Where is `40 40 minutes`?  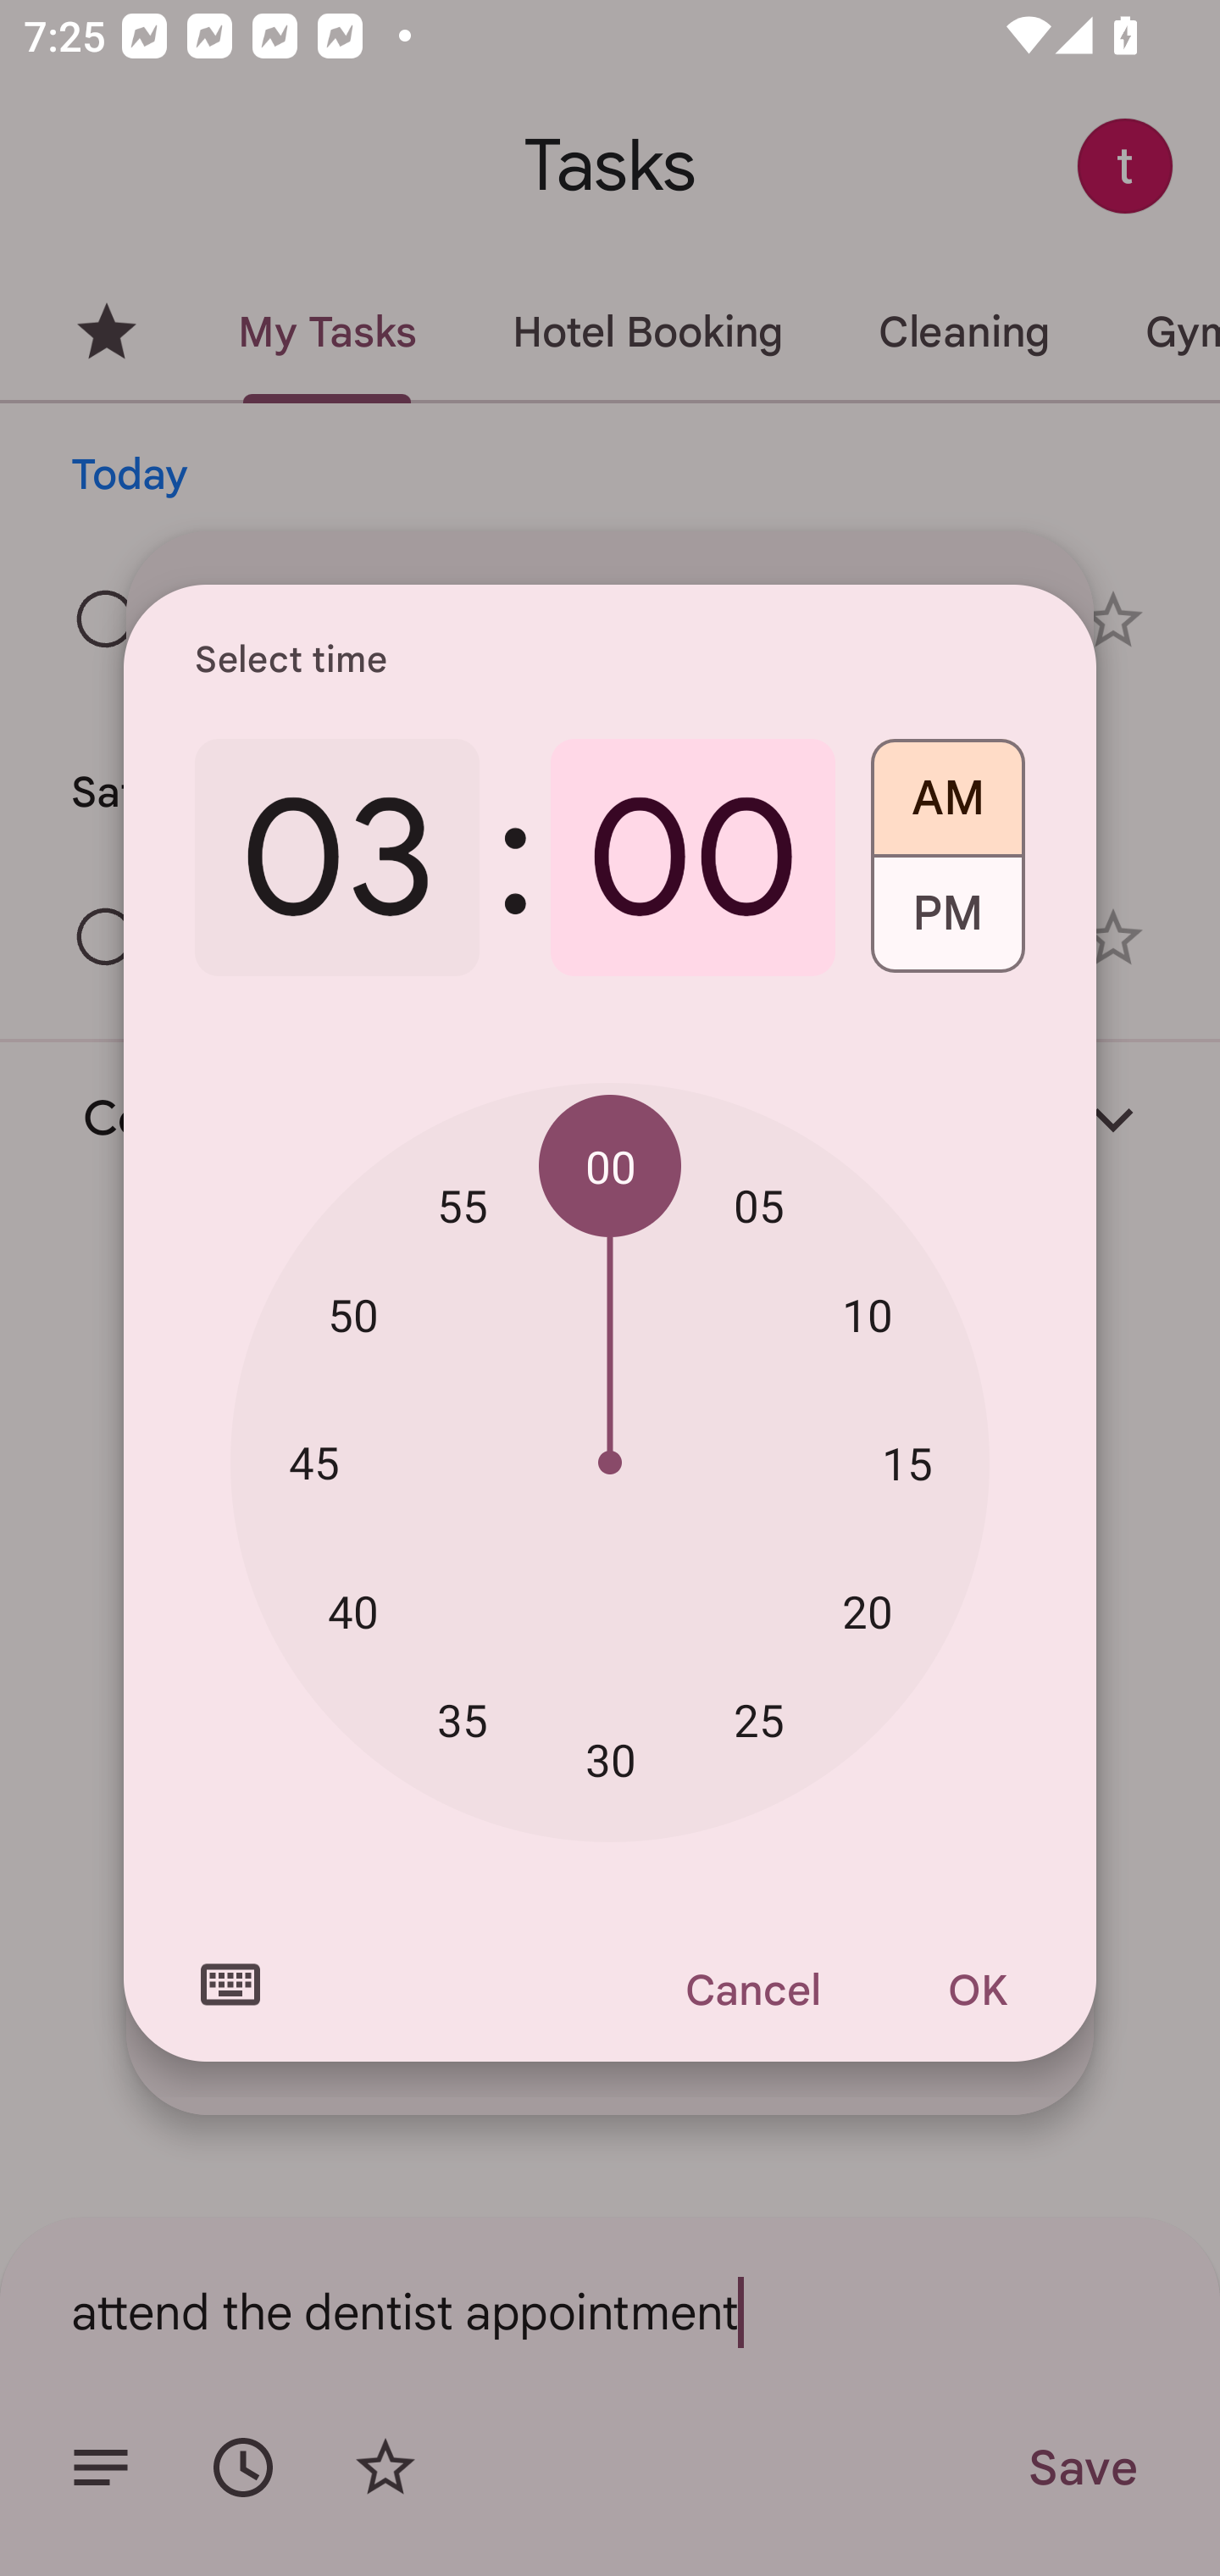
40 40 minutes is located at coordinates (352, 1611).